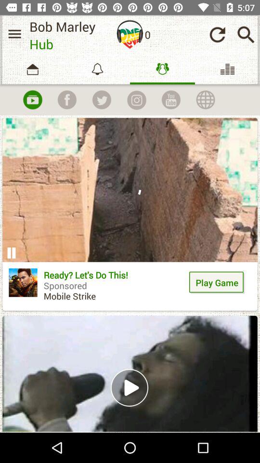 Image resolution: width=260 pixels, height=463 pixels. What do you see at coordinates (217, 35) in the screenshot?
I see `go to previous` at bounding box center [217, 35].